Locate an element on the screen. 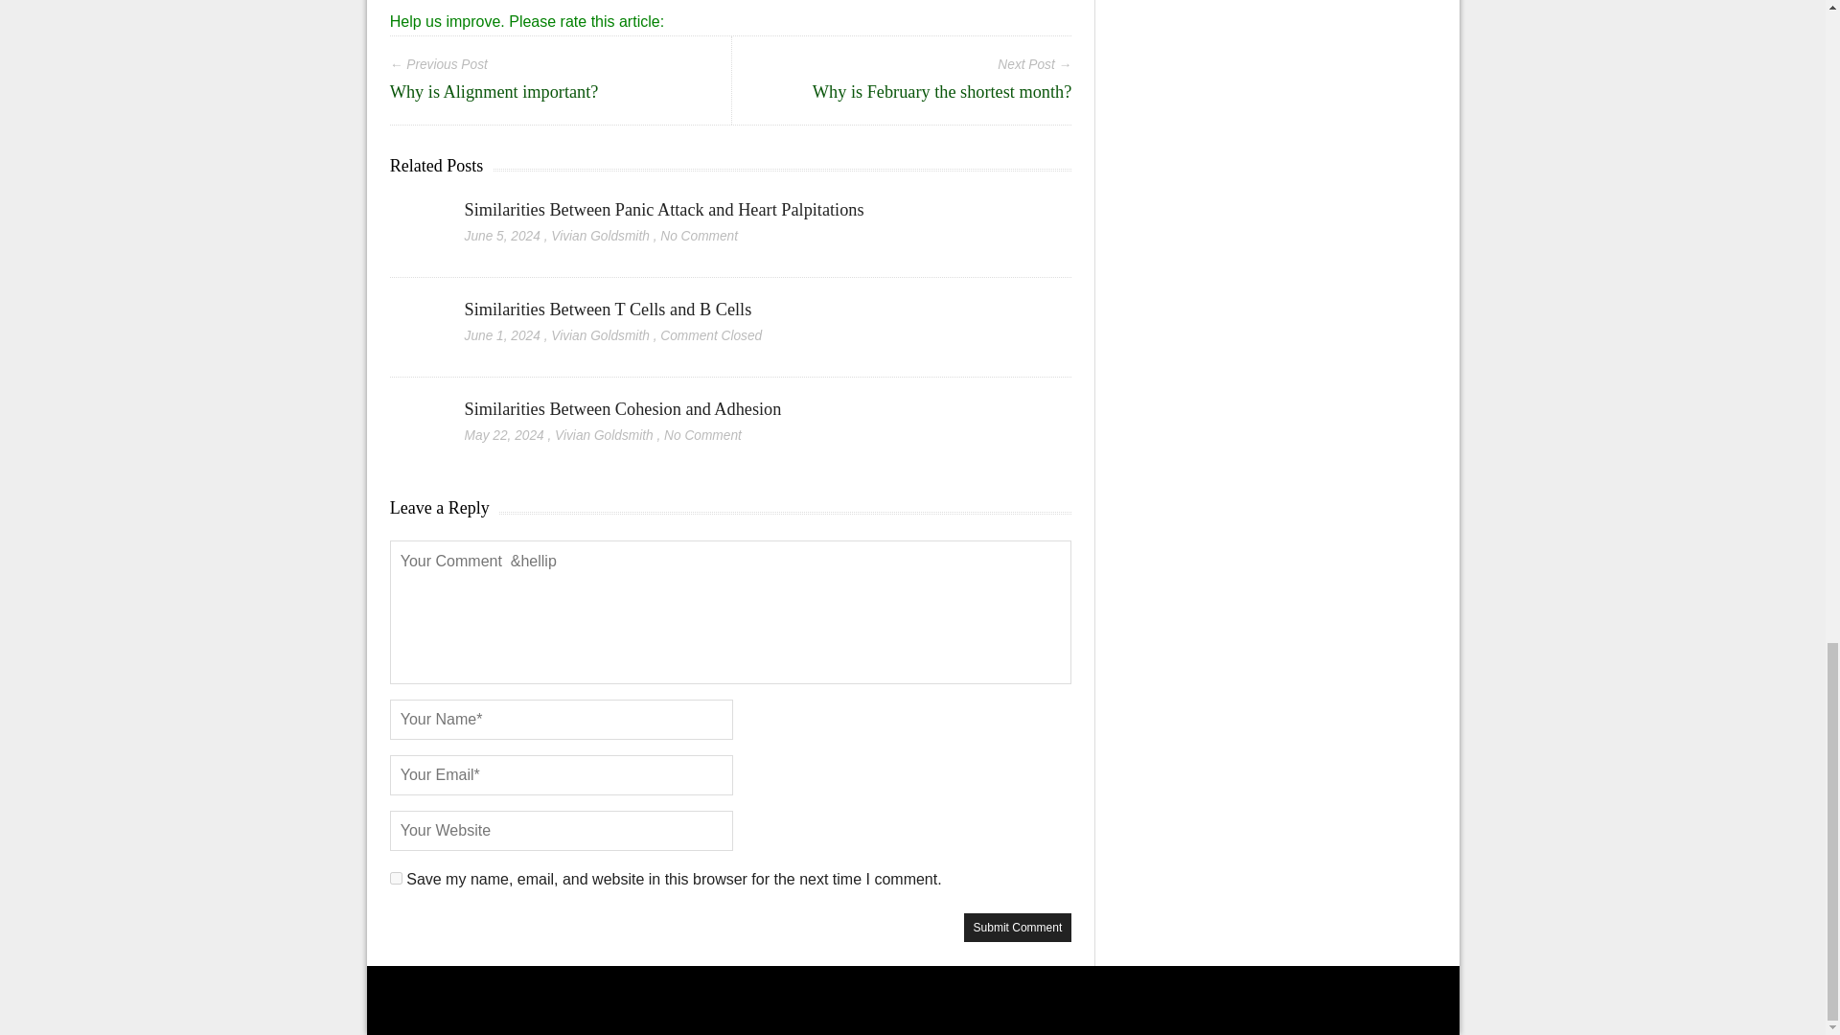 The width and height of the screenshot is (1840, 1035). Posts by Vivian Goldsmith is located at coordinates (600, 335).